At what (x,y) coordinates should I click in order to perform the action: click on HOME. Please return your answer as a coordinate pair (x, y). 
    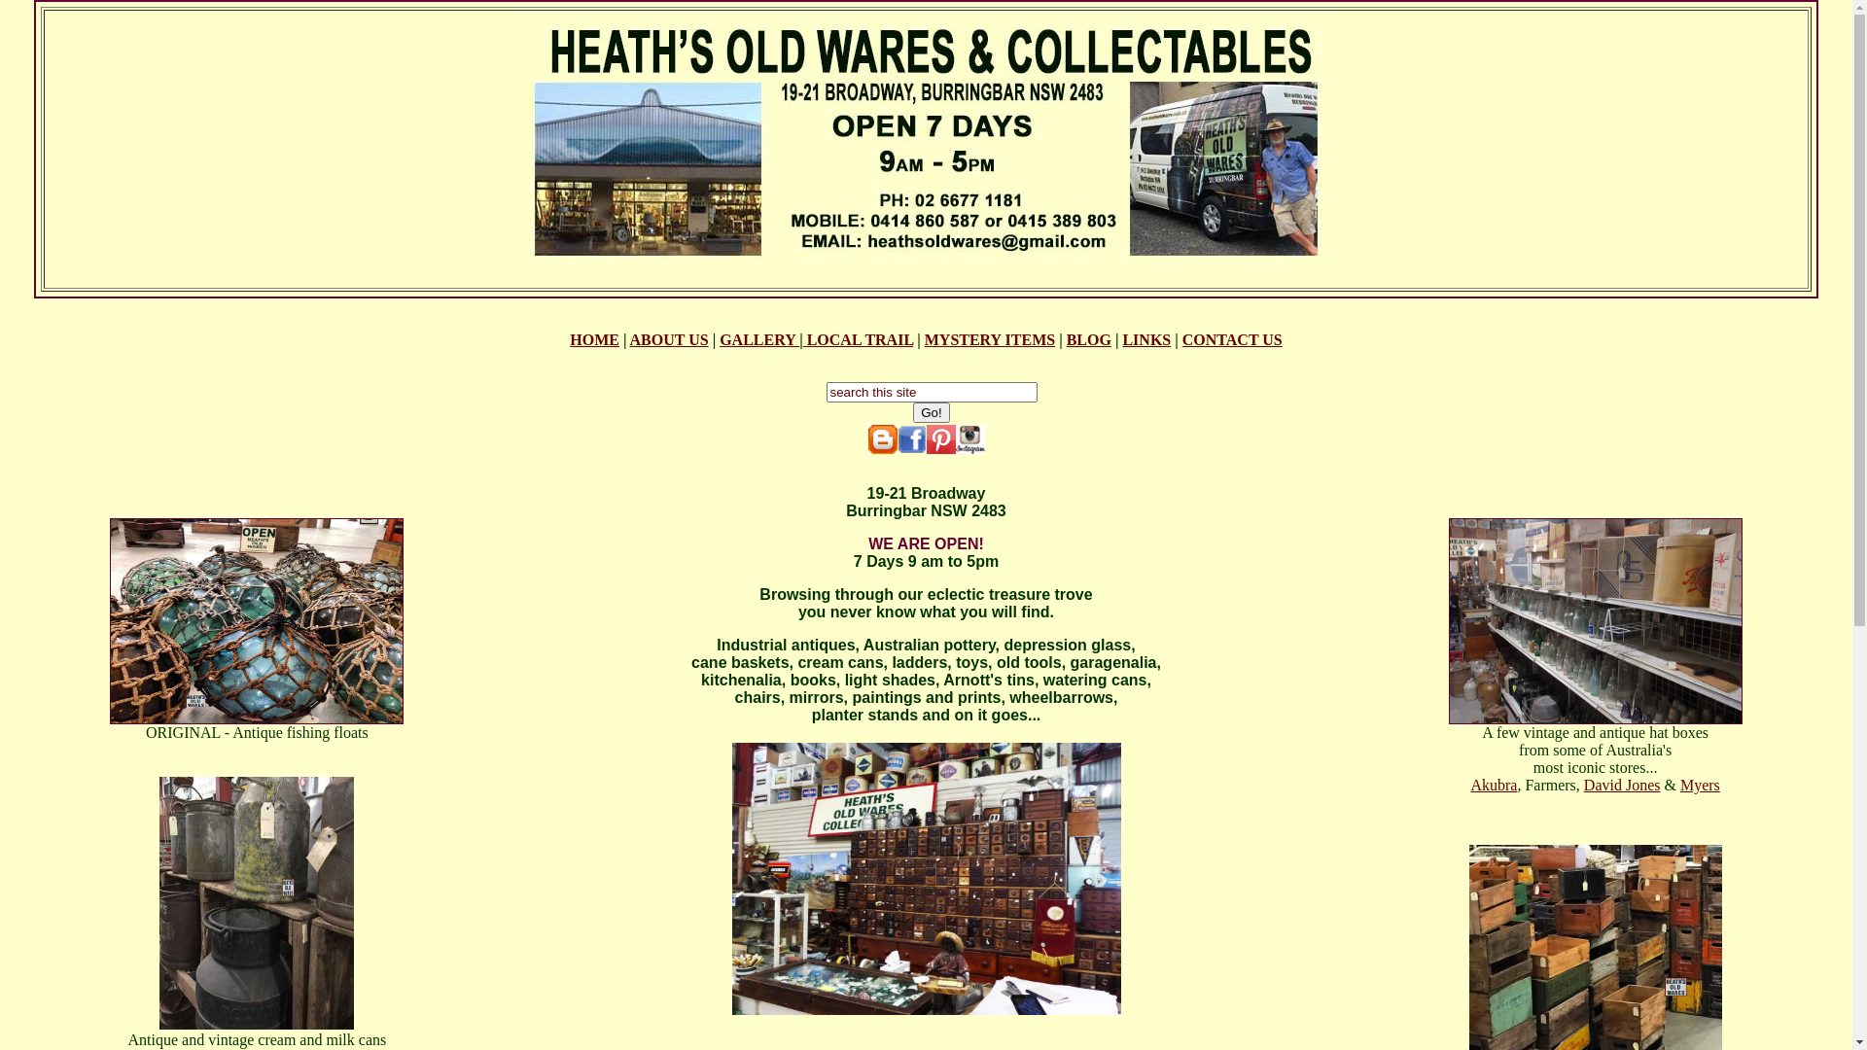
    Looking at the image, I should click on (748, 348).